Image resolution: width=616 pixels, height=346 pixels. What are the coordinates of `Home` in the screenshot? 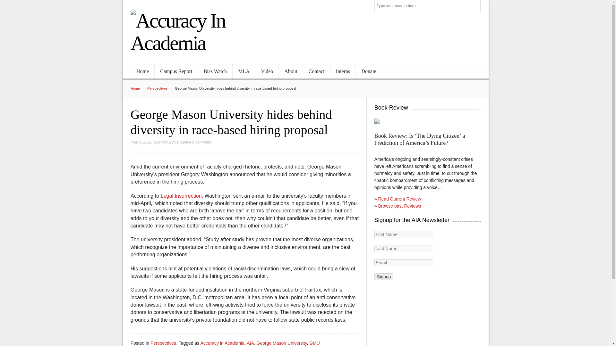 It's located at (142, 71).